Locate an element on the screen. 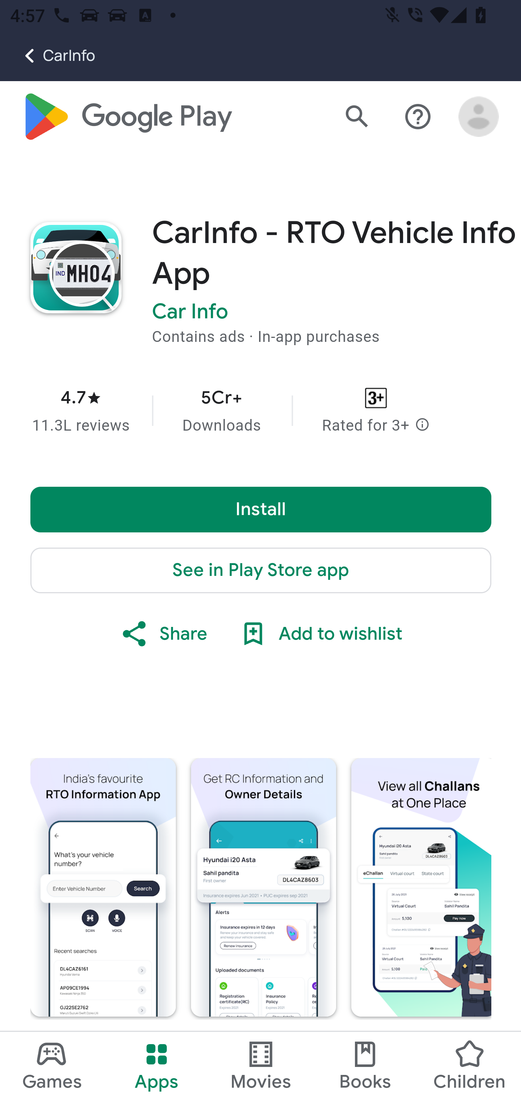 This screenshot has width=521, height=1101. Share is located at coordinates (164, 635).